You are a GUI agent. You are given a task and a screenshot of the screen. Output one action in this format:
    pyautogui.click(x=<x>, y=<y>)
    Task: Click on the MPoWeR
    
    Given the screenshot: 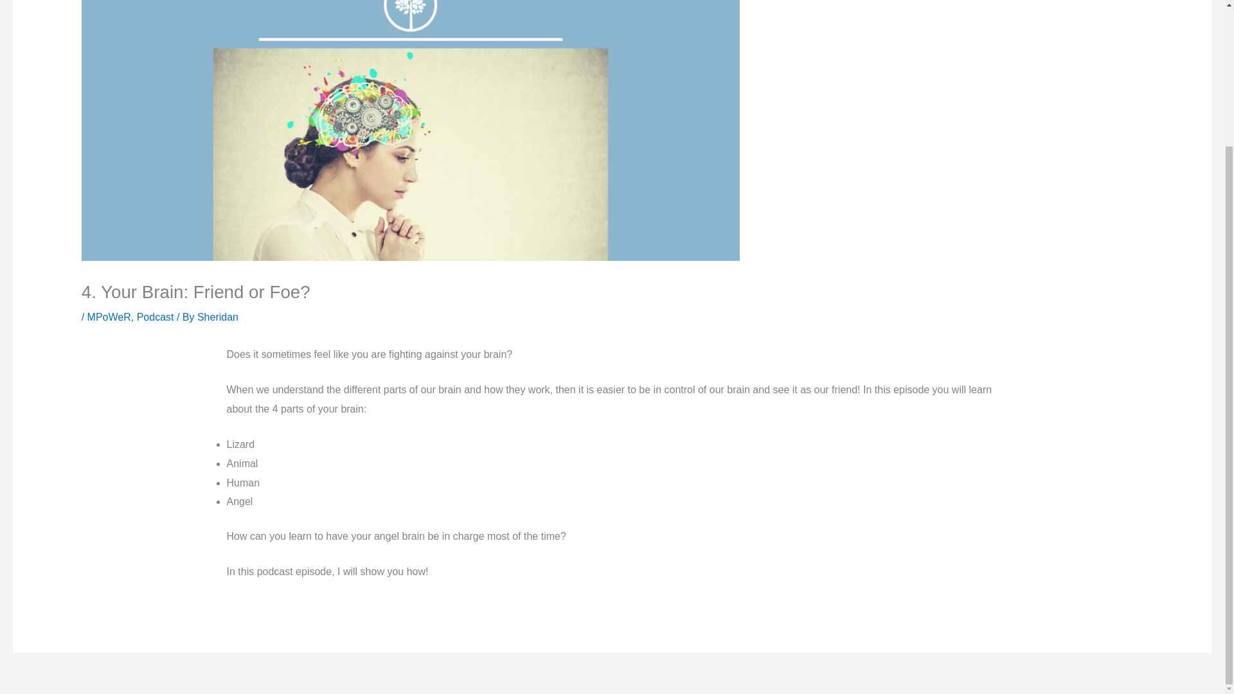 What is the action you would take?
    pyautogui.click(x=109, y=317)
    